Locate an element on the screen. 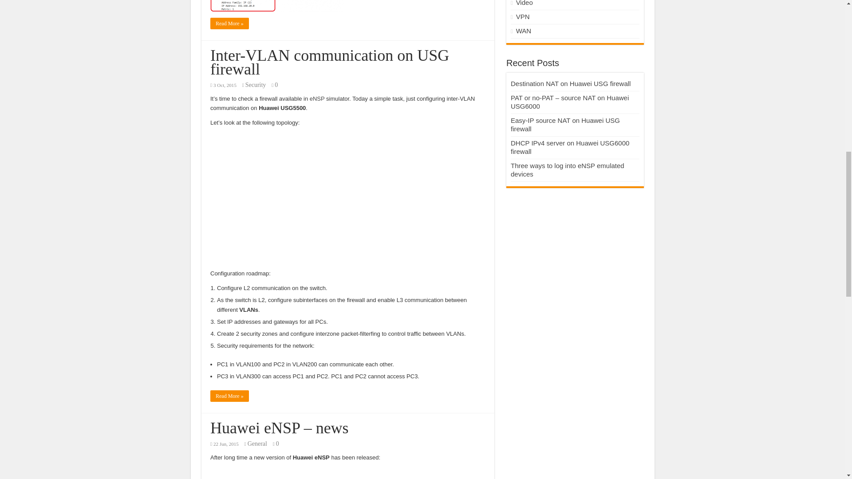 The width and height of the screenshot is (852, 479). Inter-VLAN communication on USG firewall is located at coordinates (329, 62).